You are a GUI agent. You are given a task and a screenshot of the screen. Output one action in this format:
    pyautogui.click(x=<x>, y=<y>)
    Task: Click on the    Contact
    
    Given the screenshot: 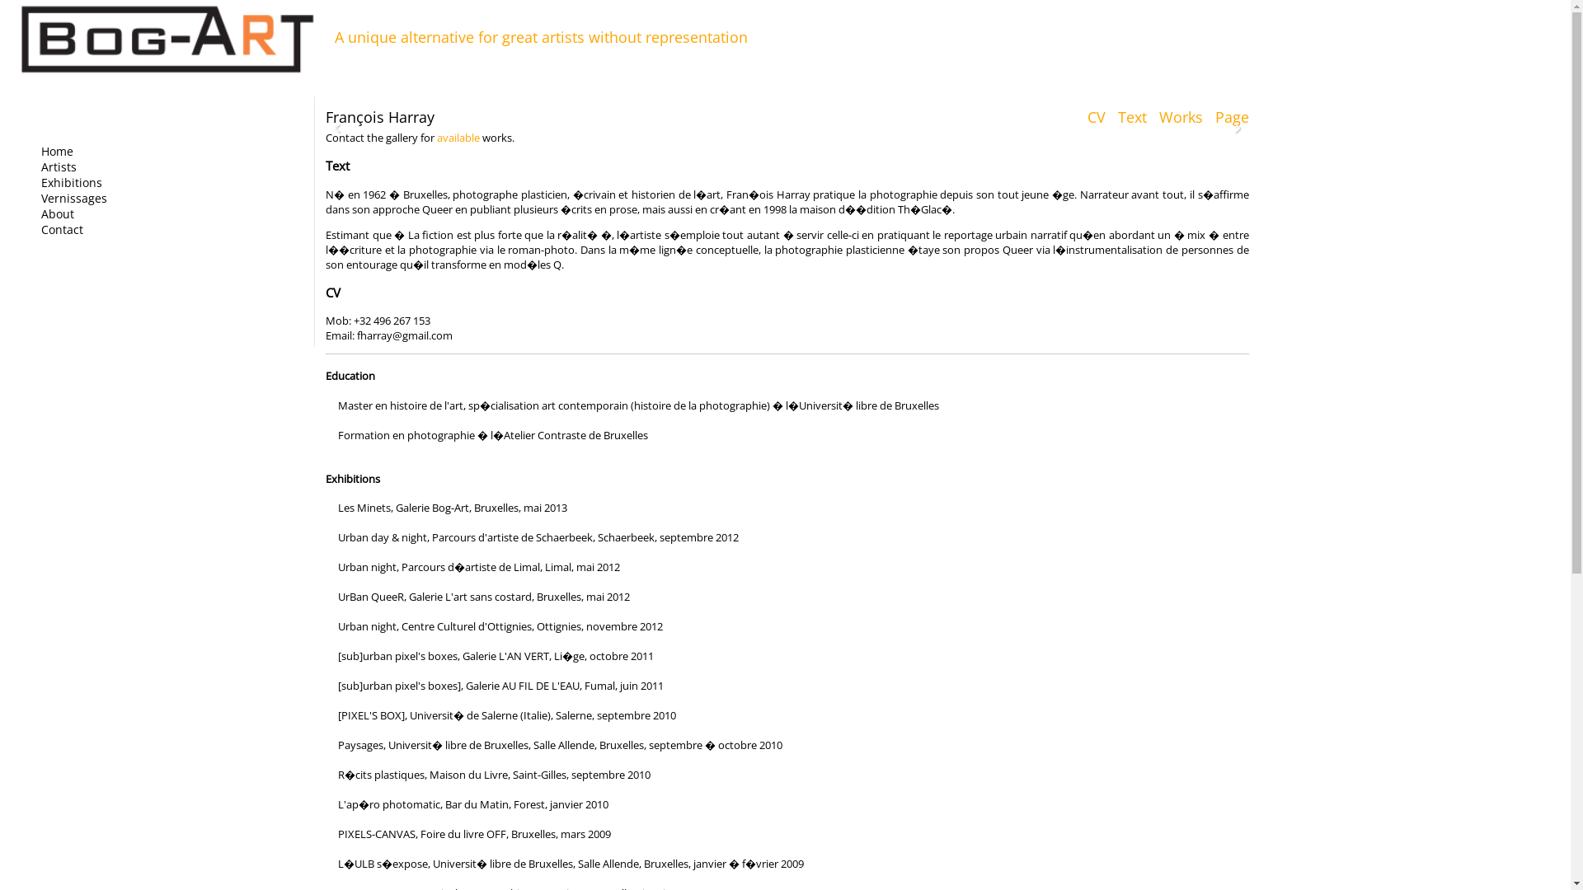 What is the action you would take?
    pyautogui.click(x=58, y=229)
    